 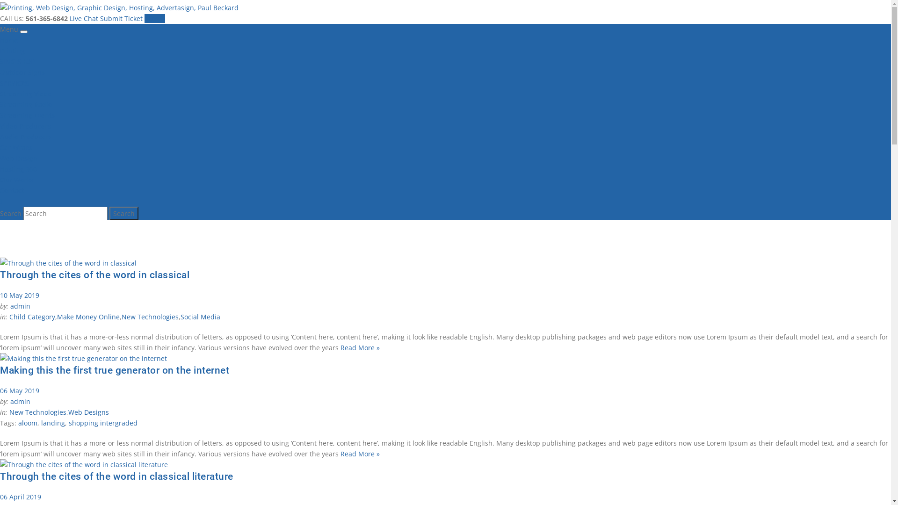 I want to click on 06 May 2019, so click(x=20, y=391).